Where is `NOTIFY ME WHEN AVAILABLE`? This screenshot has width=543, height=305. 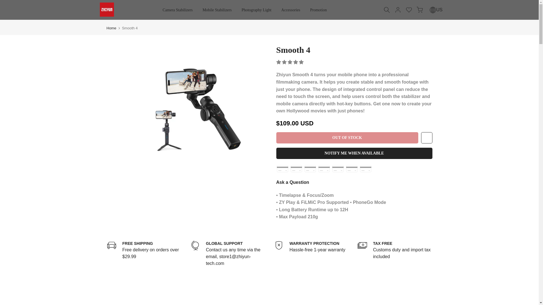
NOTIFY ME WHEN AVAILABLE is located at coordinates (257, 10).